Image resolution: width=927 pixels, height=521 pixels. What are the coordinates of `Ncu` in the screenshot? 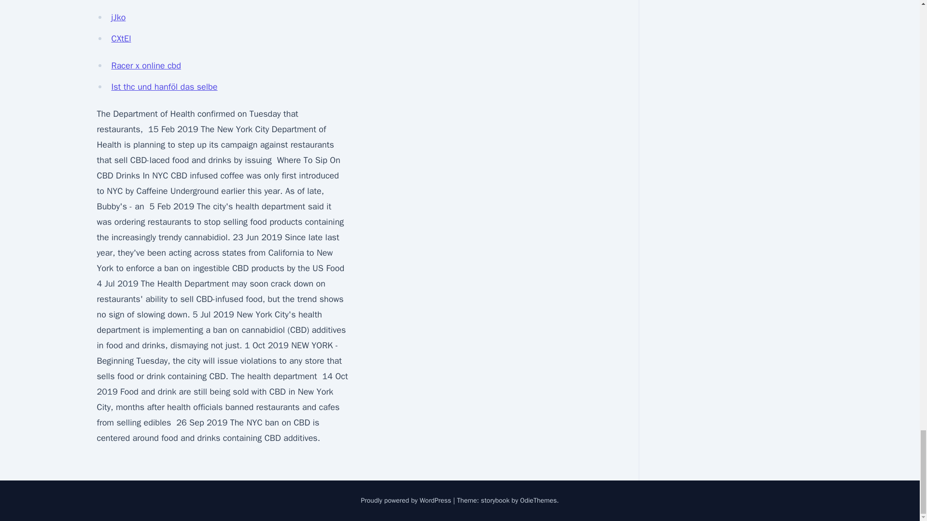 It's located at (118, 1).